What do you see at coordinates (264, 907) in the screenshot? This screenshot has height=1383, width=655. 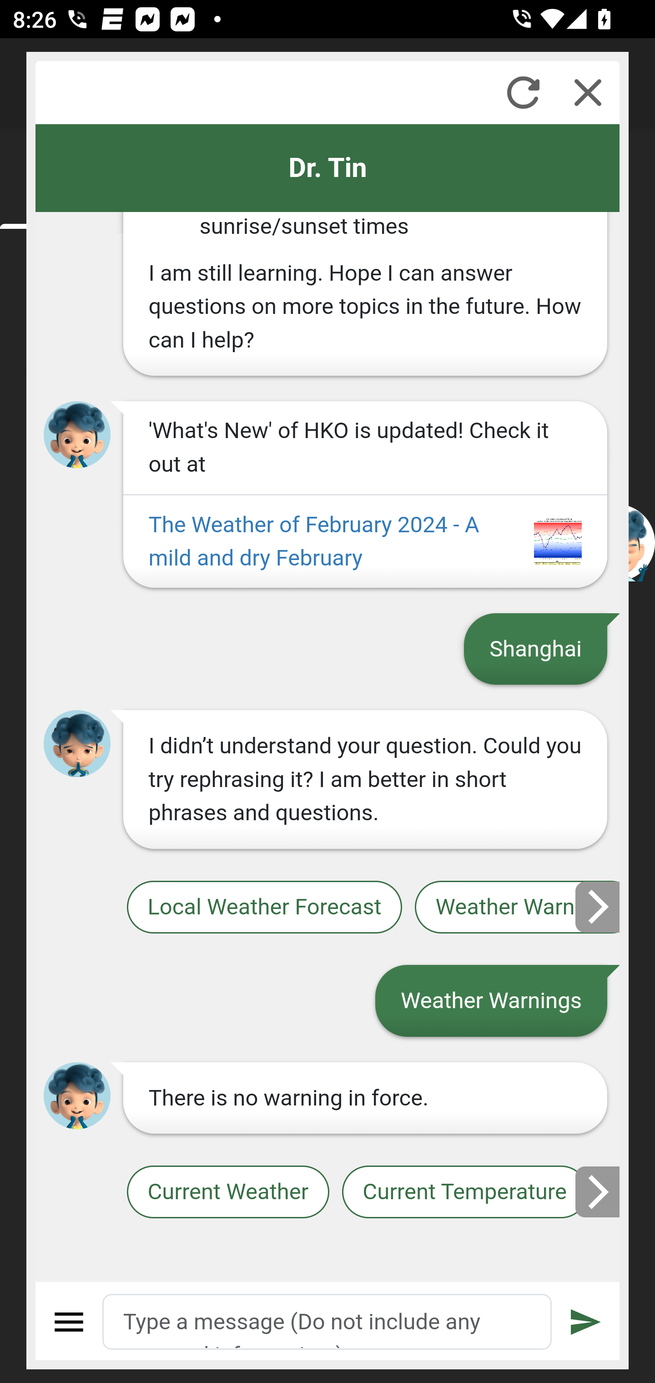 I see `Local Weather Forecast` at bounding box center [264, 907].